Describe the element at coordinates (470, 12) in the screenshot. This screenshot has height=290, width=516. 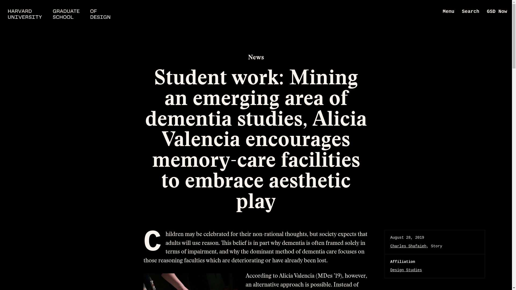
I see `Search` at that location.